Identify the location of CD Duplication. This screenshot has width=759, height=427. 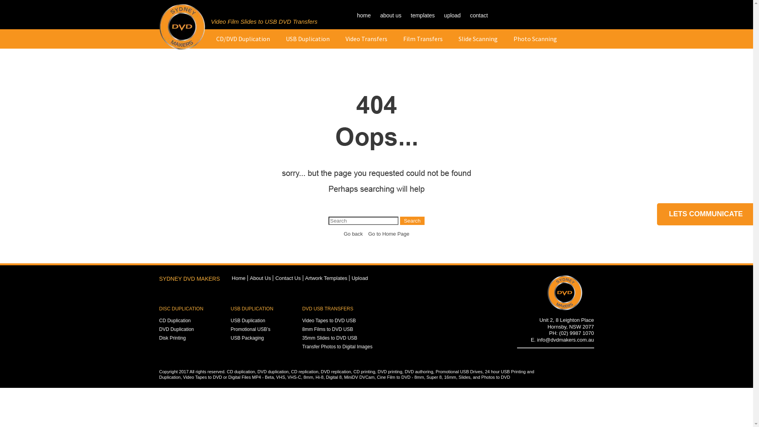
(175, 321).